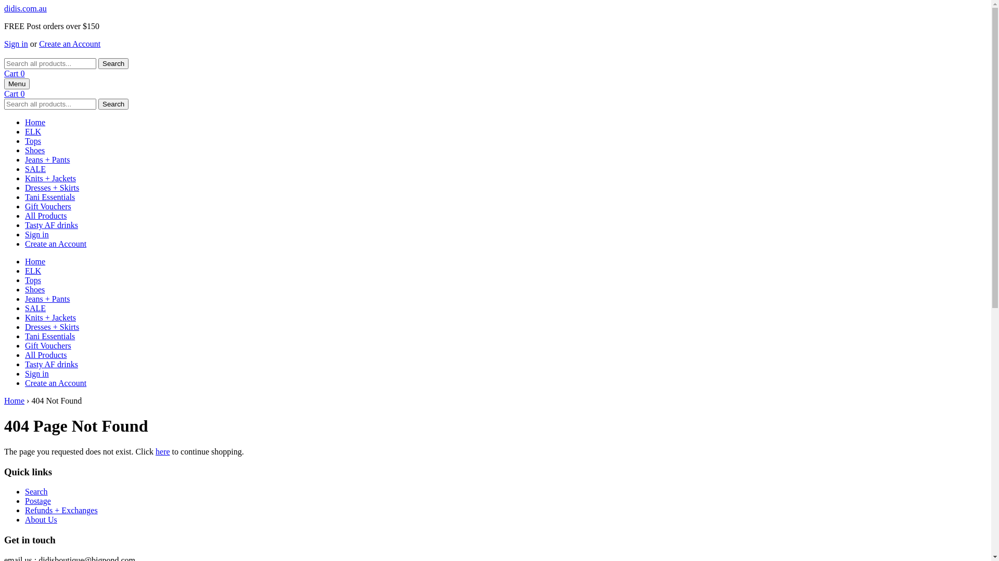  I want to click on All Products, so click(46, 355).